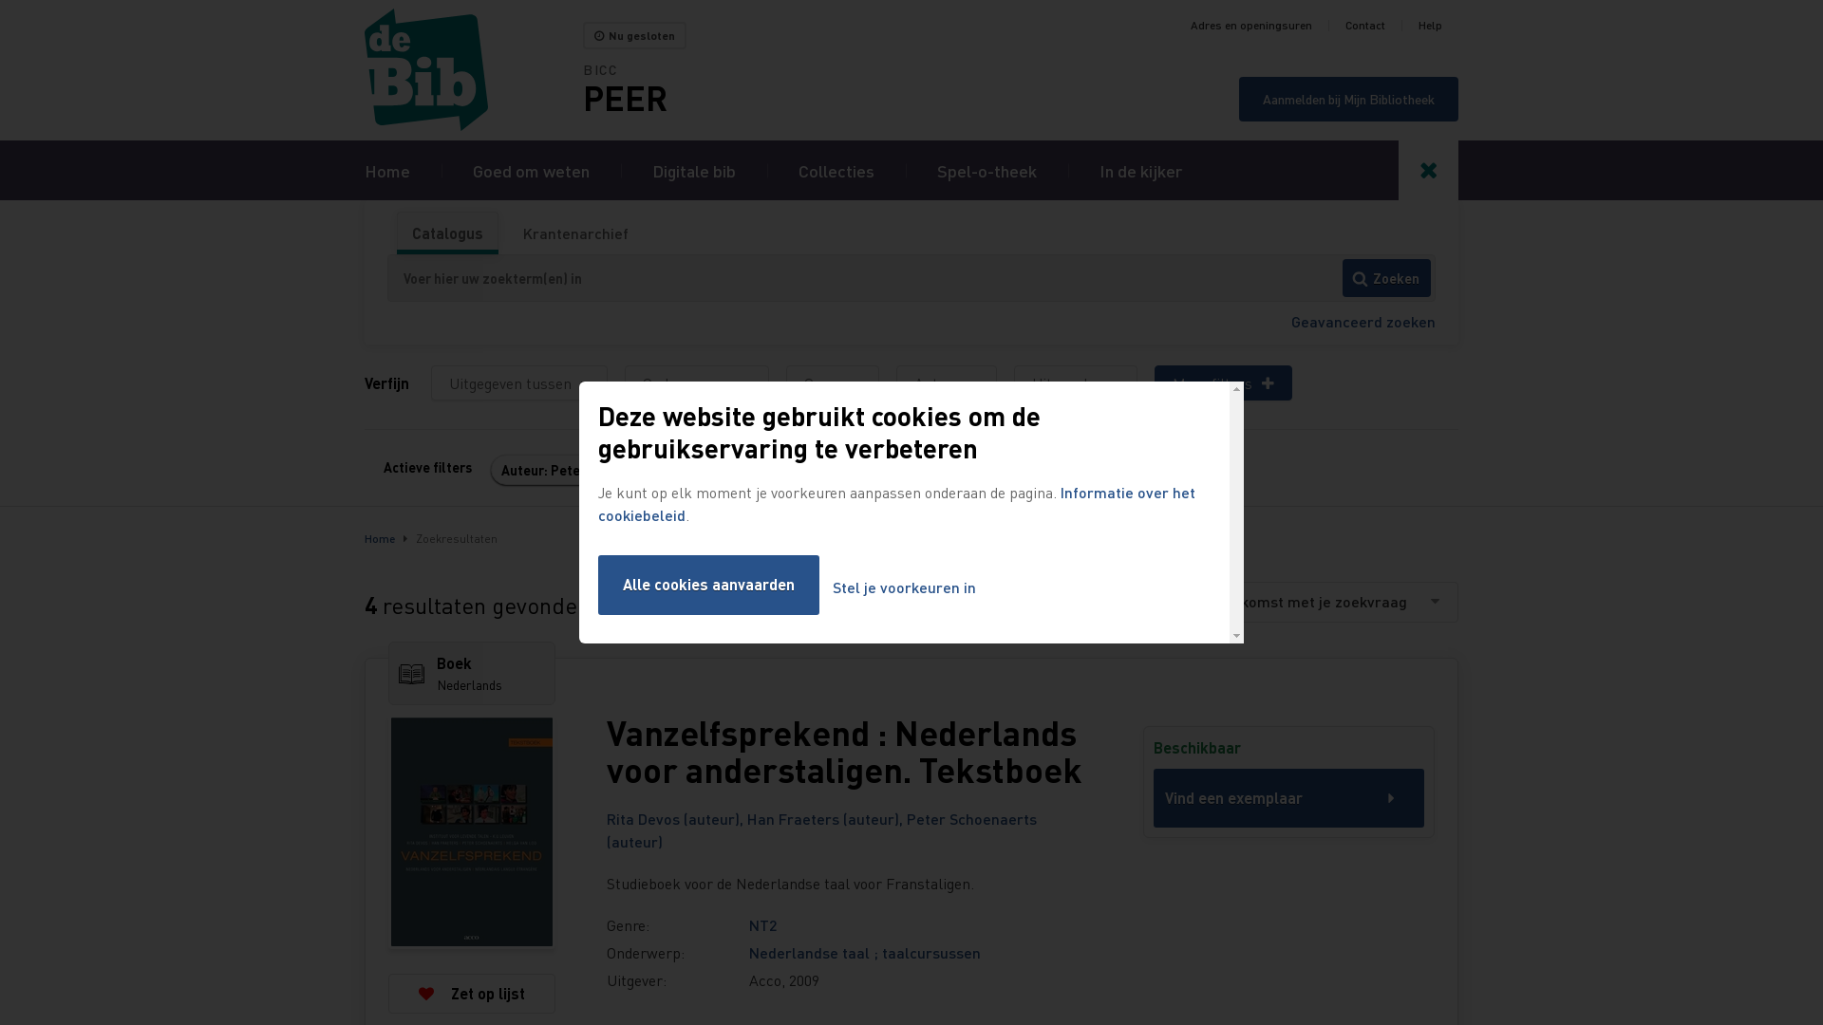  What do you see at coordinates (1386, 278) in the screenshot?
I see `Zoeken` at bounding box center [1386, 278].